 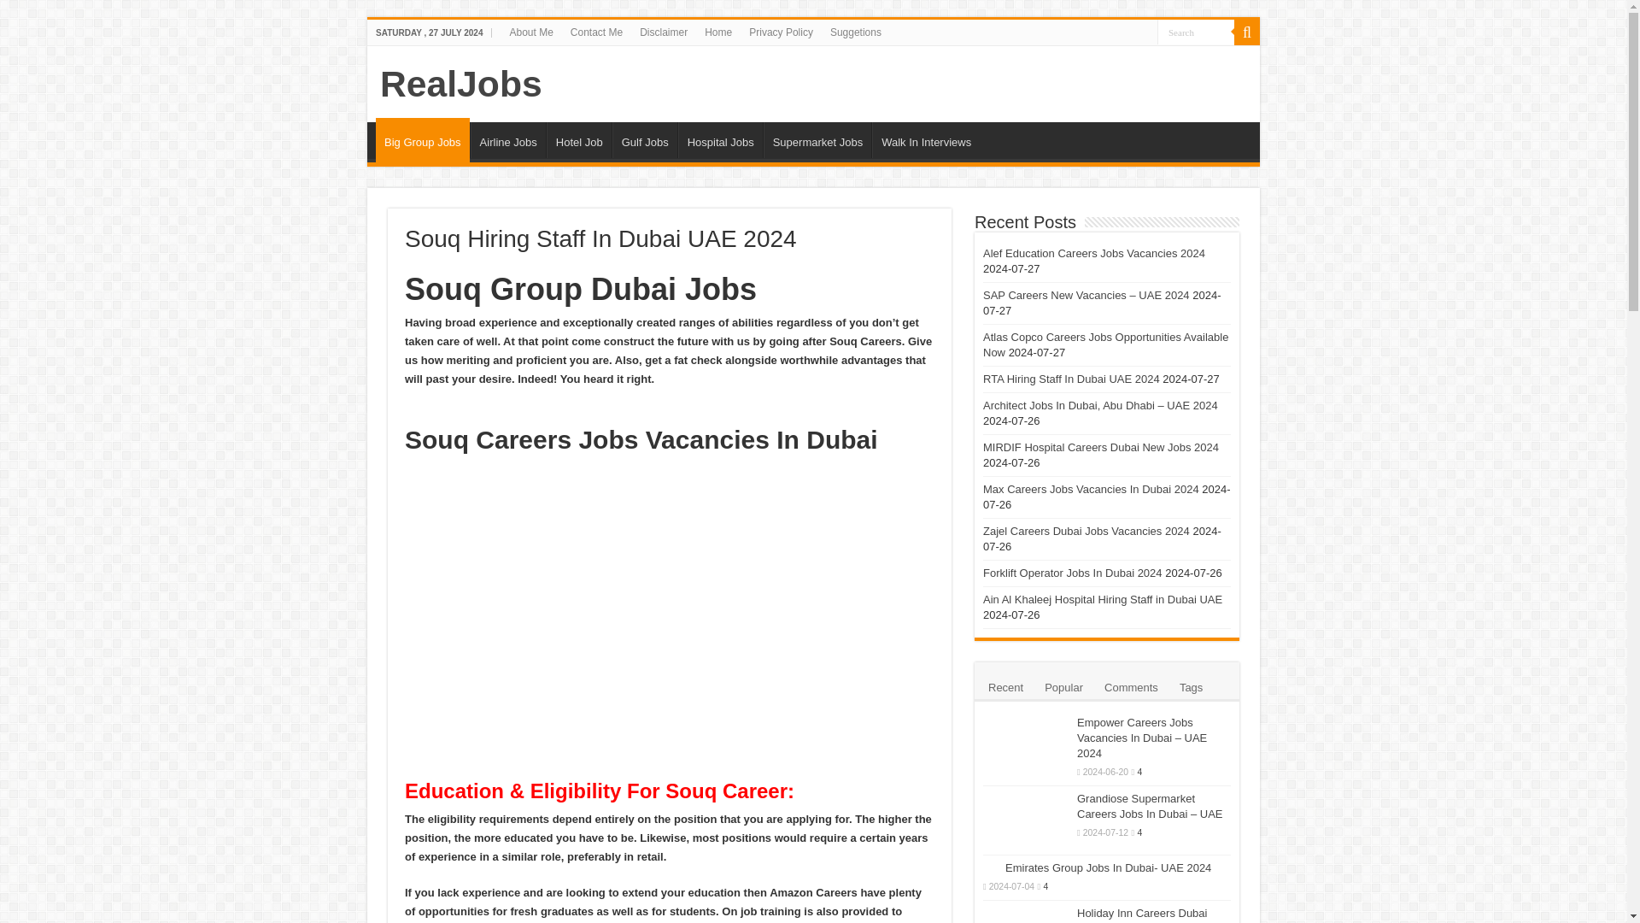 What do you see at coordinates (508, 139) in the screenshot?
I see `Airline Jobs` at bounding box center [508, 139].